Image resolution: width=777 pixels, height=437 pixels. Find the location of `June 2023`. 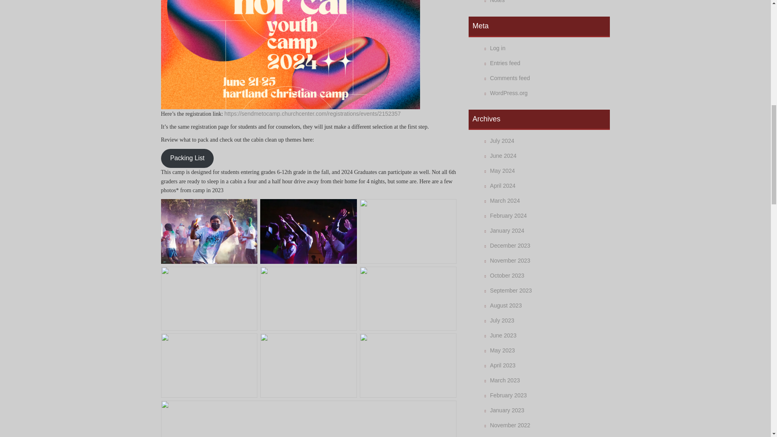

June 2023 is located at coordinates (503, 335).